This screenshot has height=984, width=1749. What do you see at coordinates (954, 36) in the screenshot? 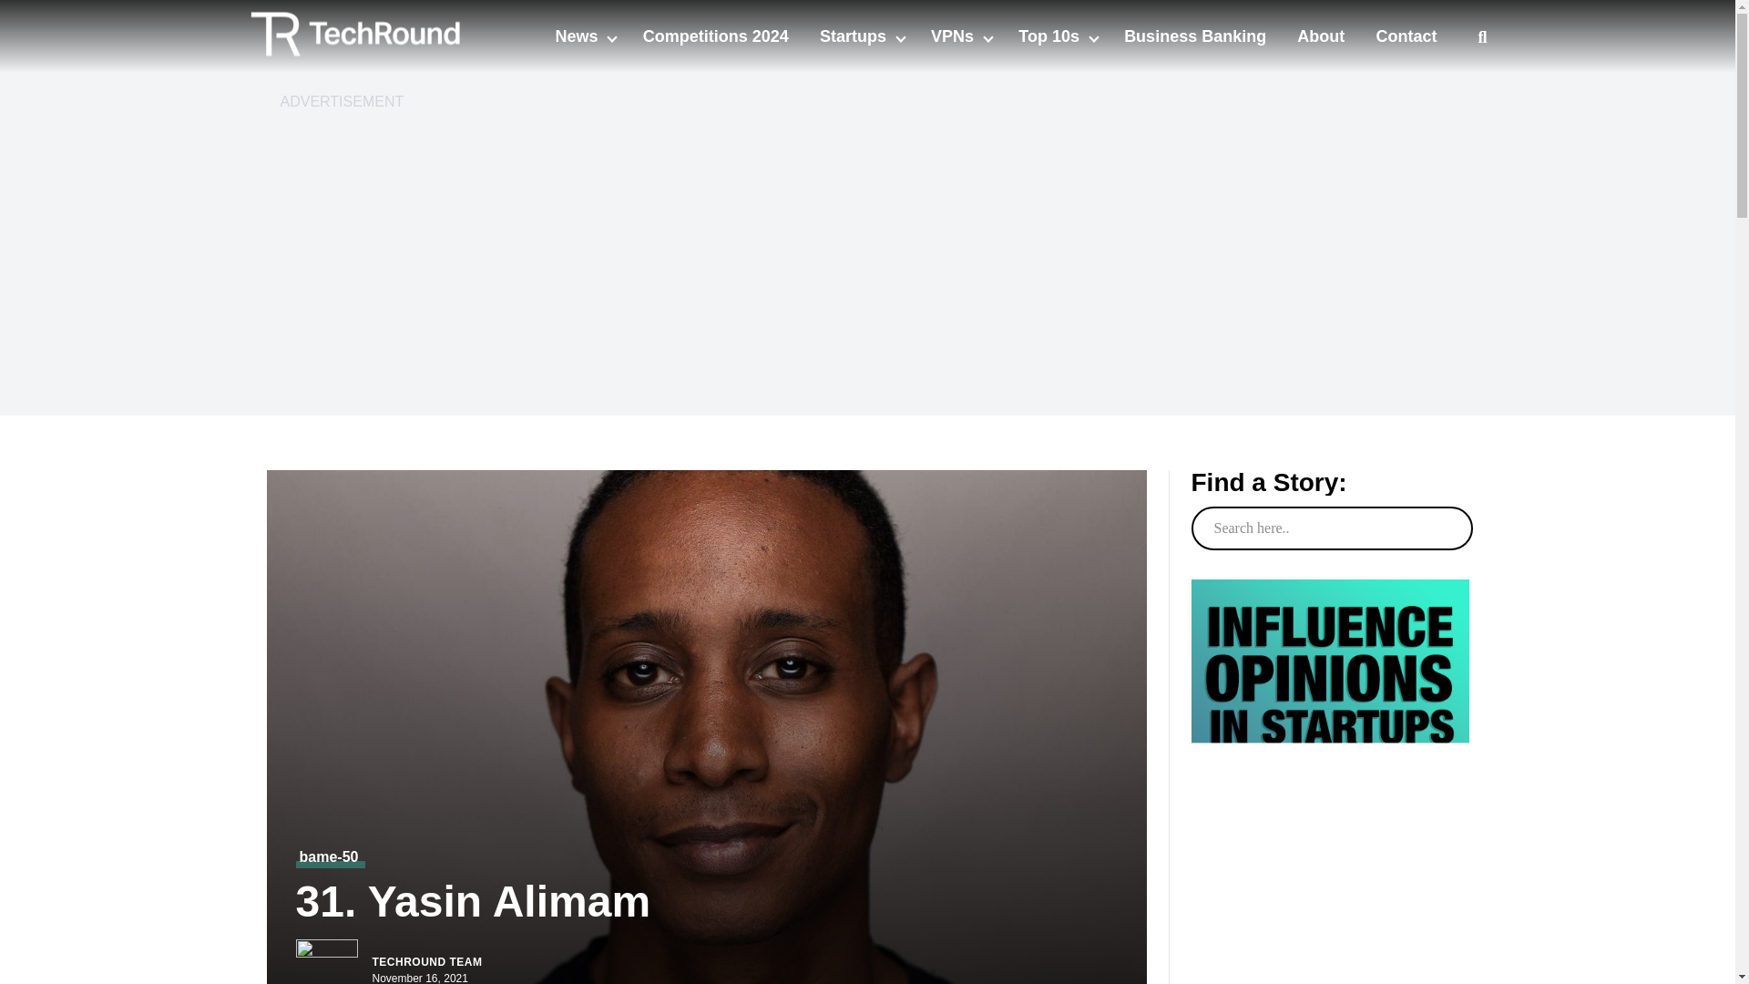
I see `VPNs` at bounding box center [954, 36].